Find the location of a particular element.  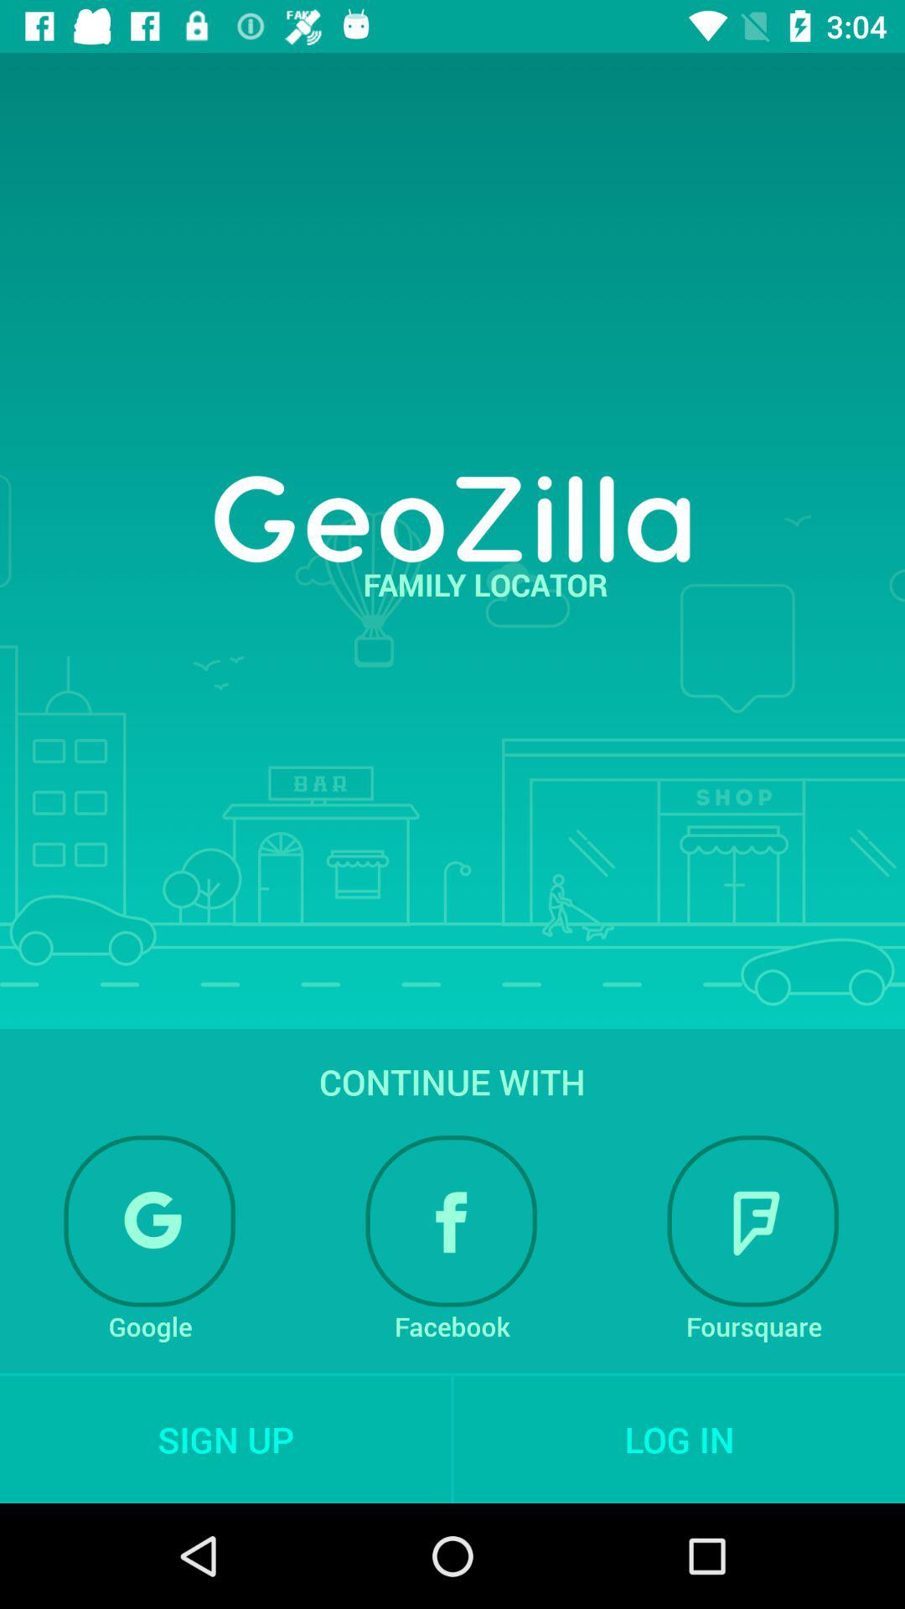

connect on google is located at coordinates (150, 1221).